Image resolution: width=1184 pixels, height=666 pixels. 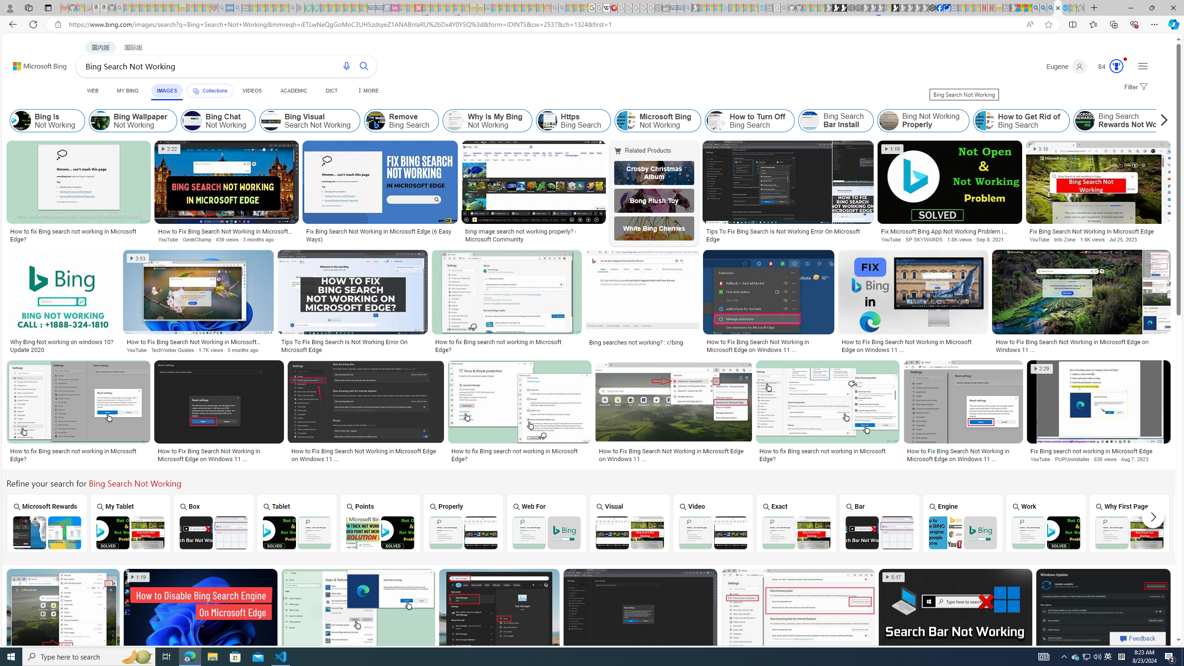 What do you see at coordinates (192, 121) in the screenshot?
I see `Bing Chat Not Working` at bounding box center [192, 121].